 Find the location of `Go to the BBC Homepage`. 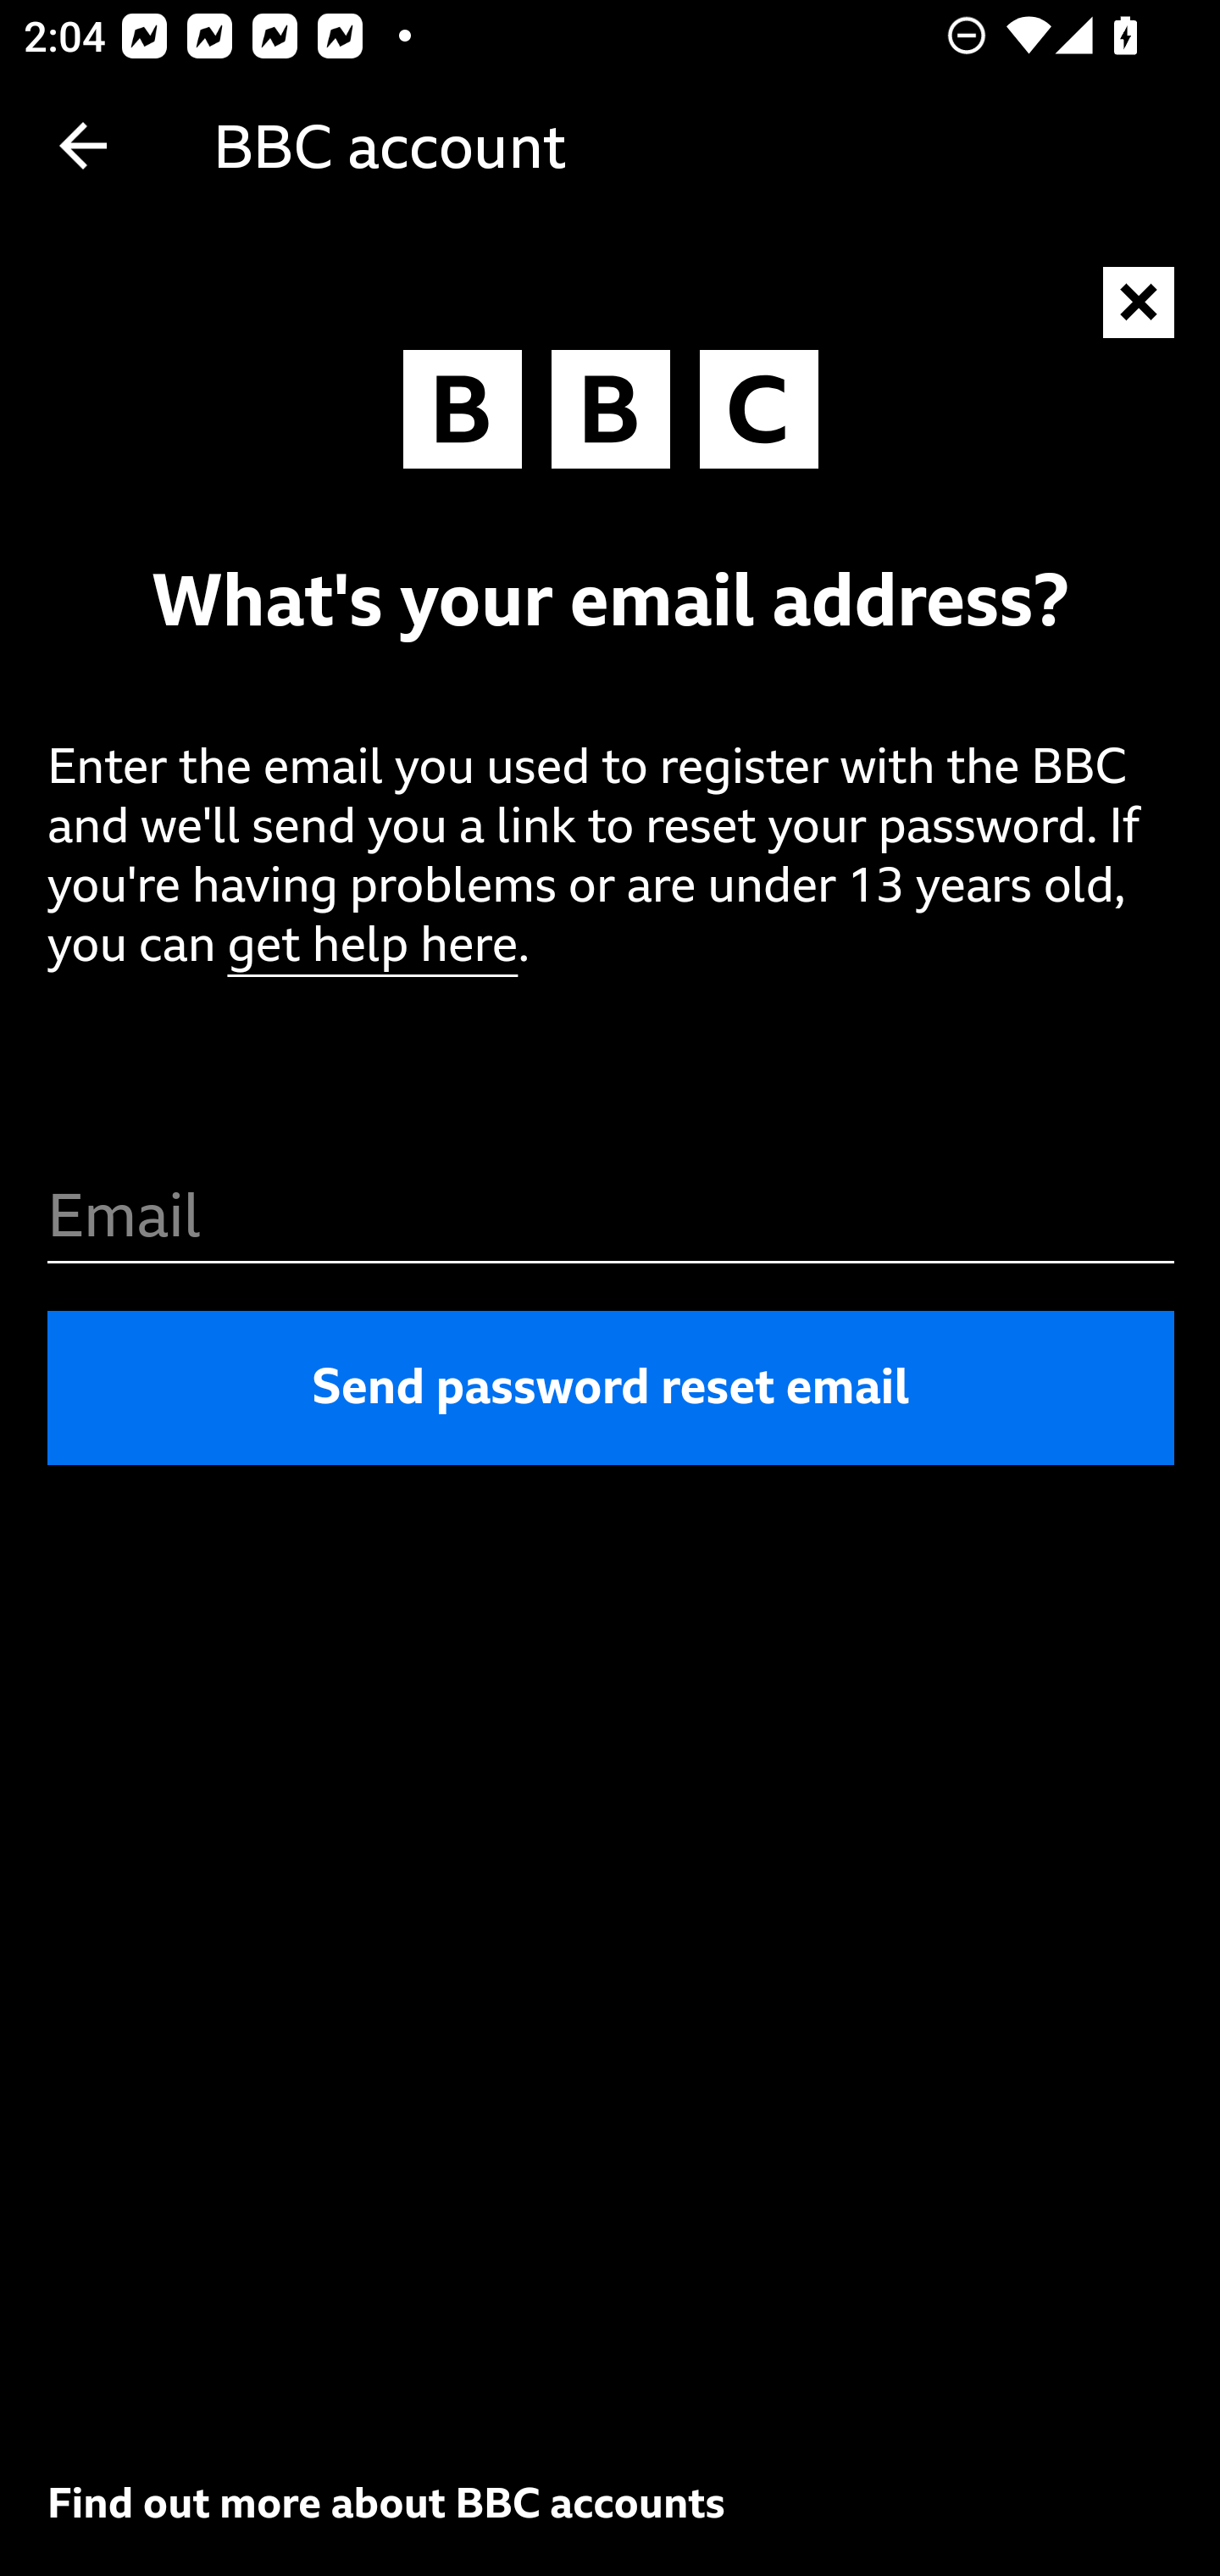

Go to the BBC Homepage is located at coordinates (611, 417).